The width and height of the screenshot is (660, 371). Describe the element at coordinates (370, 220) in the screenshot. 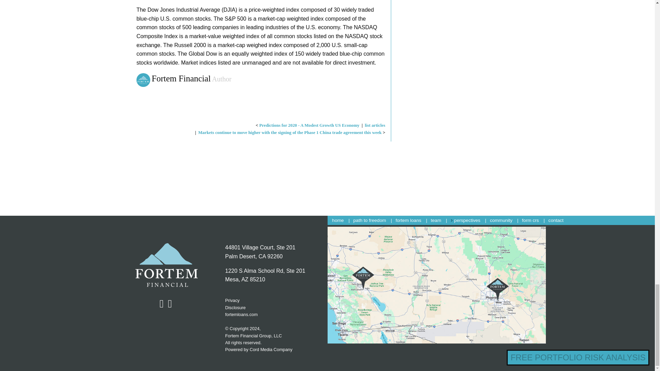

I see `Home` at that location.